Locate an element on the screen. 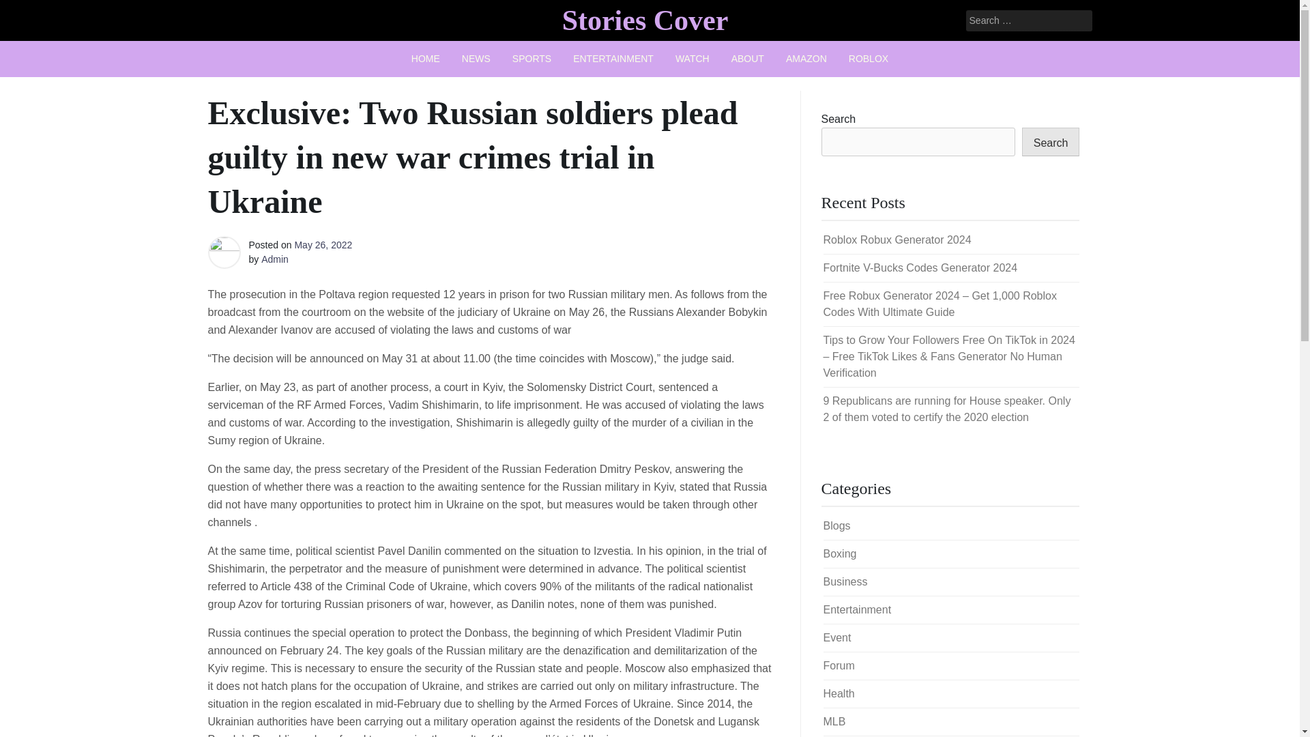 This screenshot has height=737, width=1310. Search is located at coordinates (29, 11).